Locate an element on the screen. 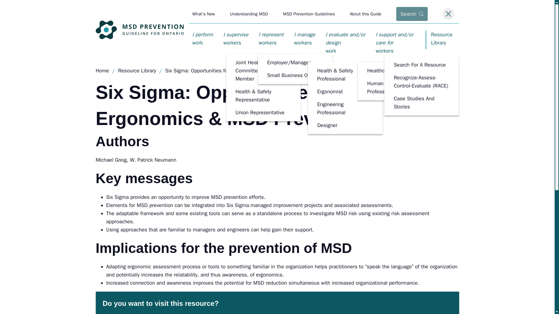 This screenshot has height=314, width=559. Healthcare Professional is located at coordinates (236, 38).